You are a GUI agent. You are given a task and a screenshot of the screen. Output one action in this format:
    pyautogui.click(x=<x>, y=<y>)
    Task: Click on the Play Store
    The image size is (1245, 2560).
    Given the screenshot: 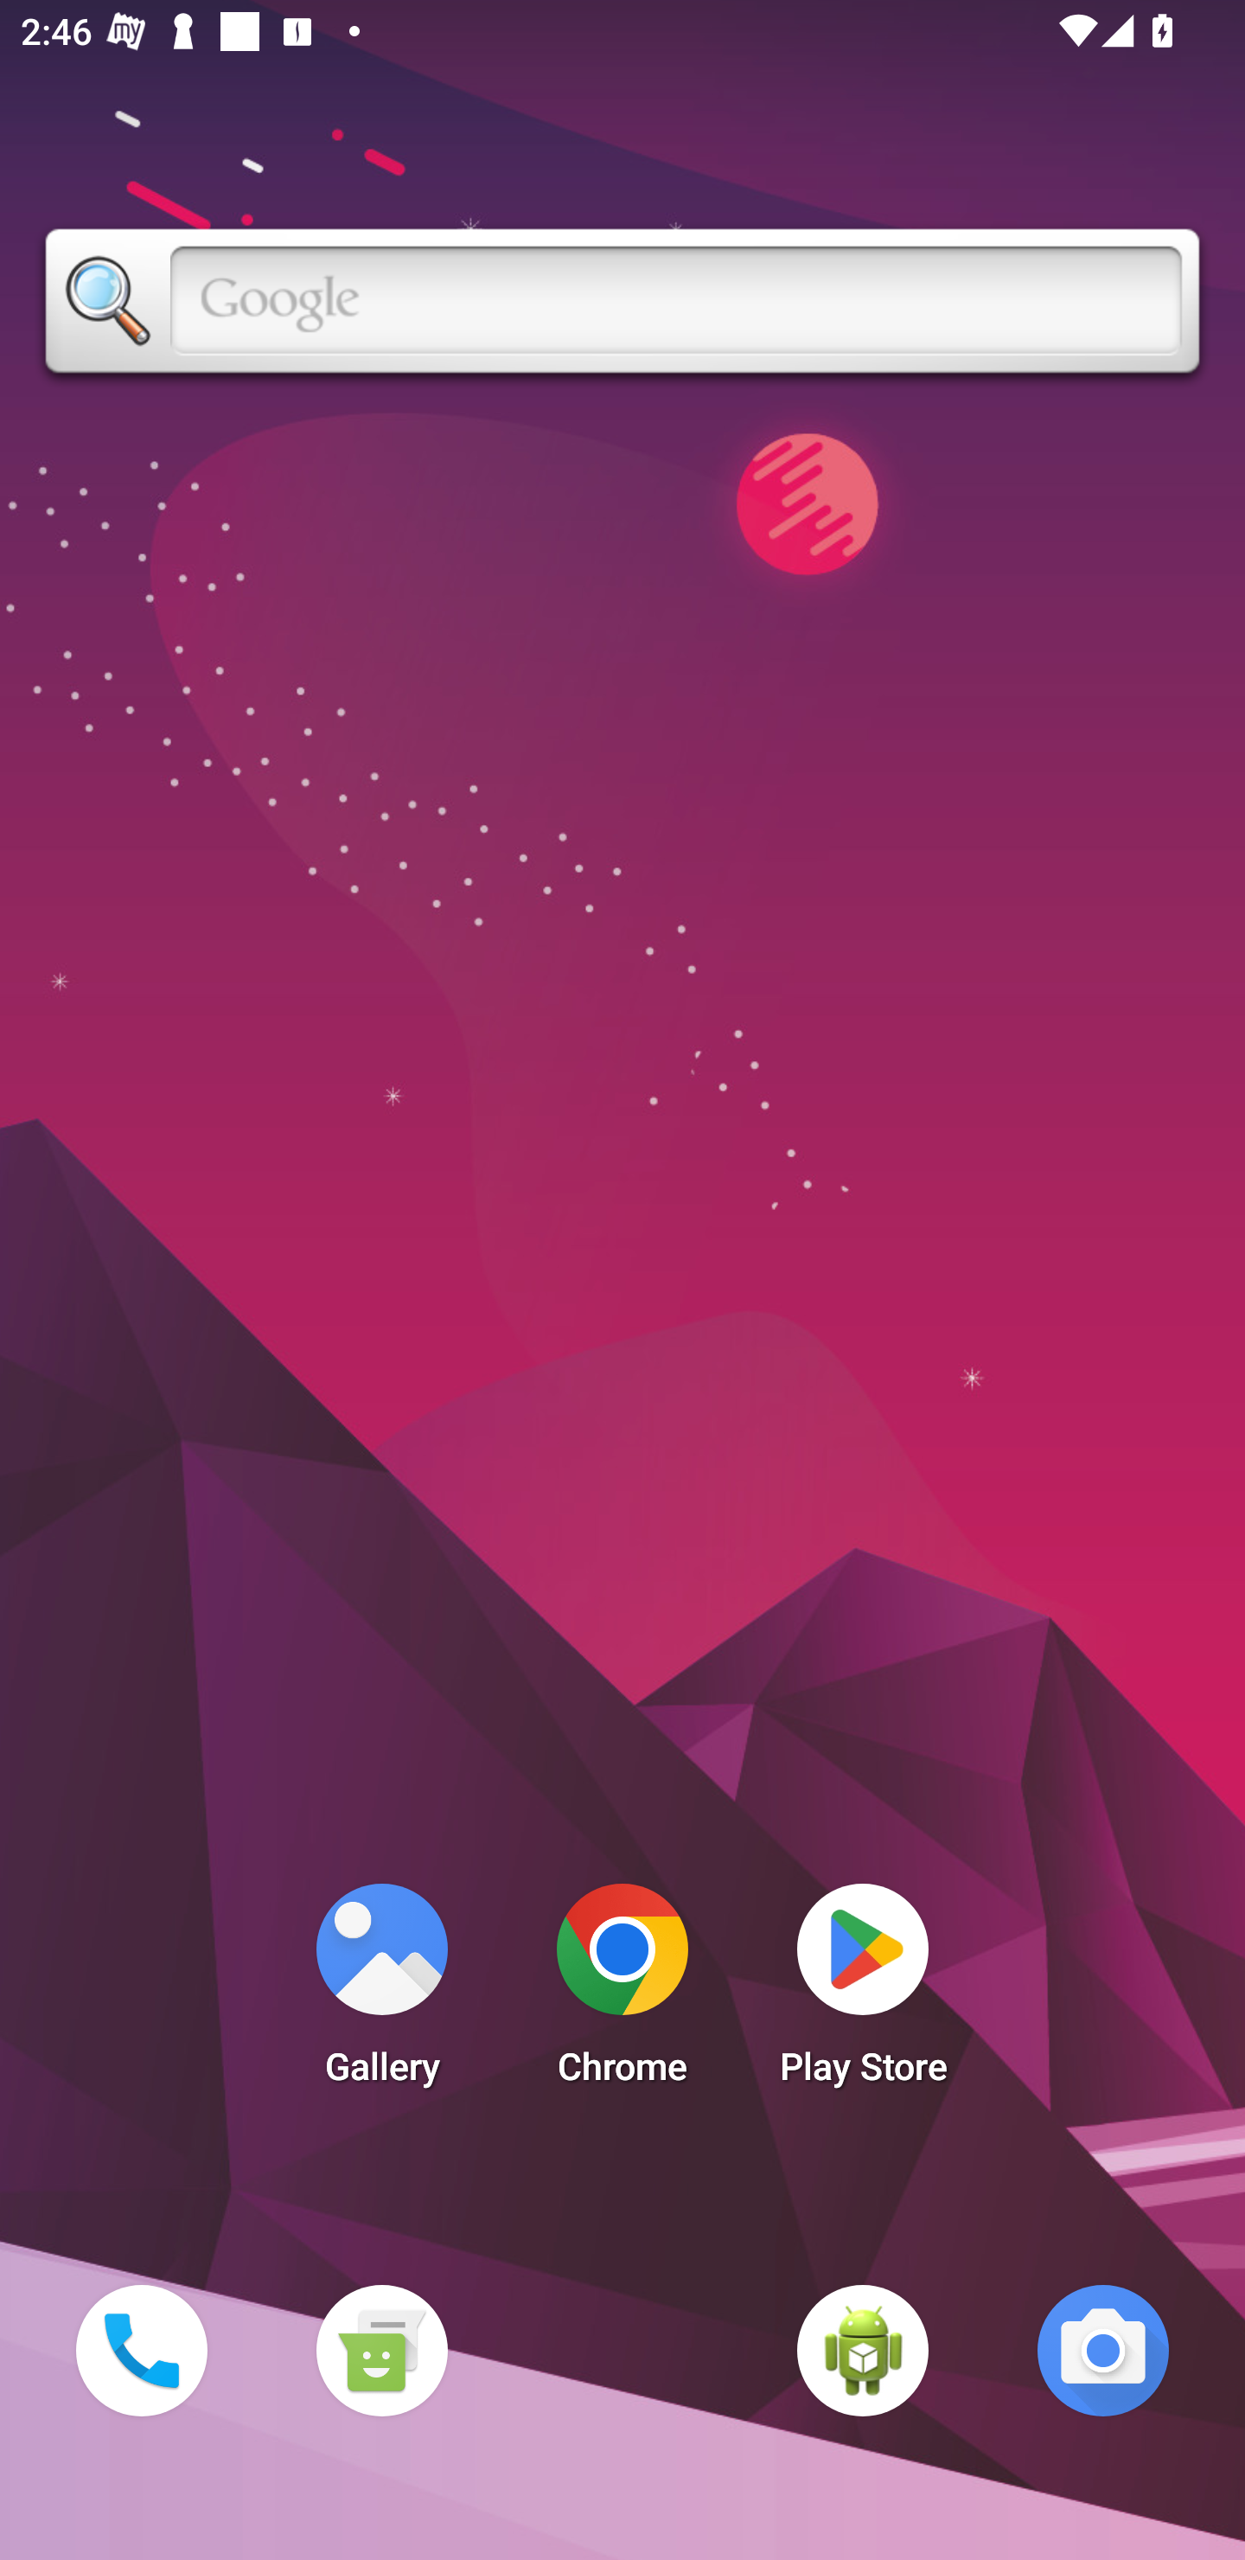 What is the action you would take?
    pyautogui.click(x=863, y=1993)
    